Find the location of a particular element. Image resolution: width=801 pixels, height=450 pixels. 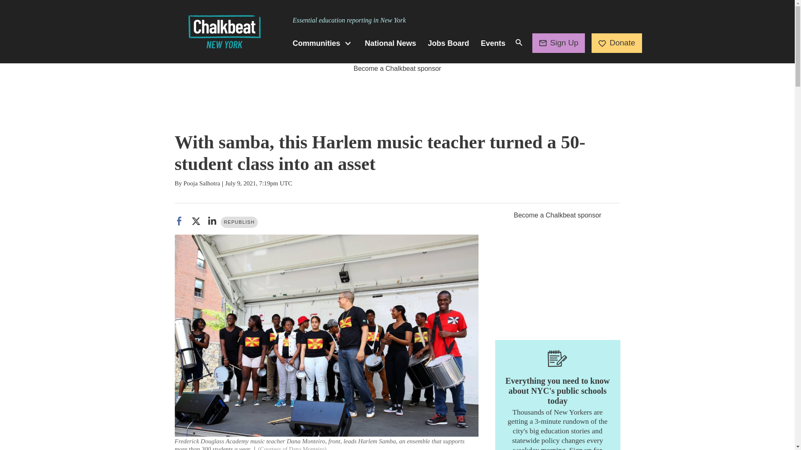

Donate is located at coordinates (617, 42).